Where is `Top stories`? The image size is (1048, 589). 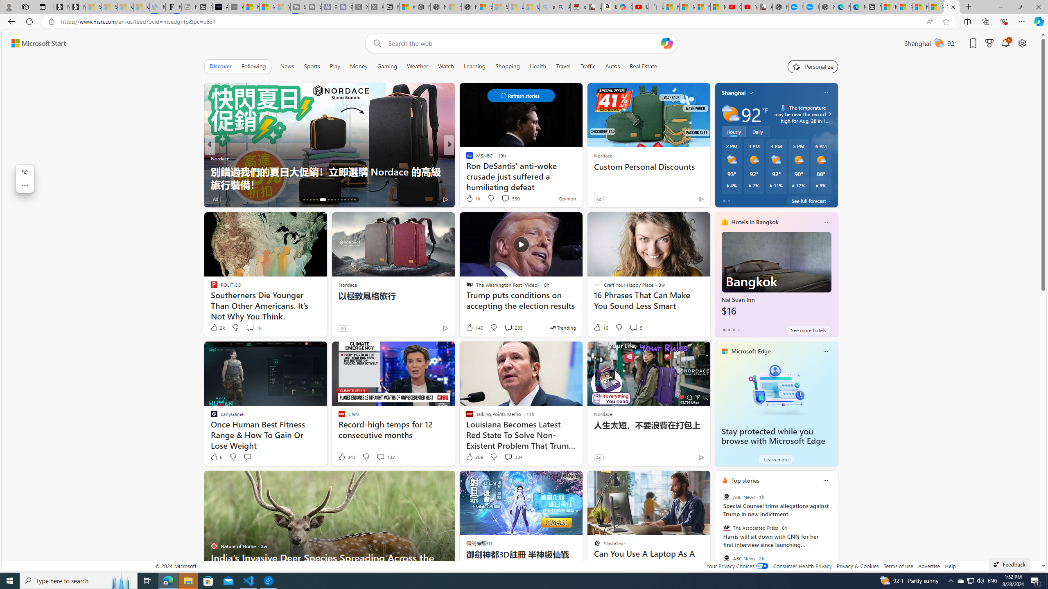 Top stories is located at coordinates (745, 480).